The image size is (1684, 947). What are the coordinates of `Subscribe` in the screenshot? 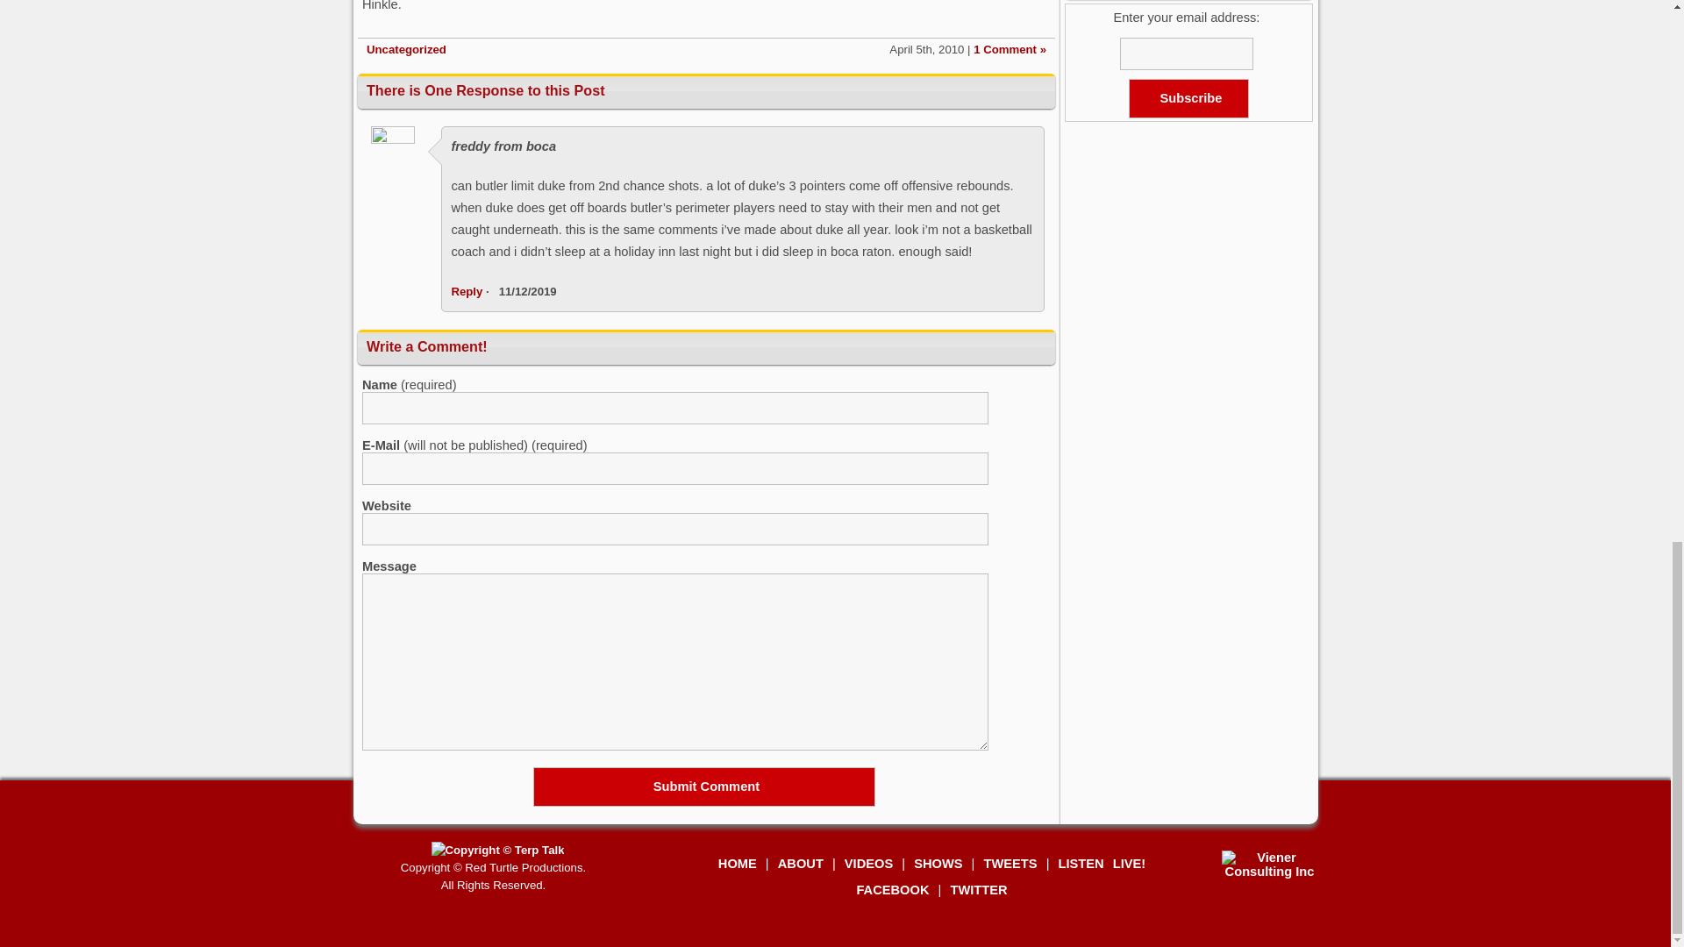 It's located at (1188, 98).